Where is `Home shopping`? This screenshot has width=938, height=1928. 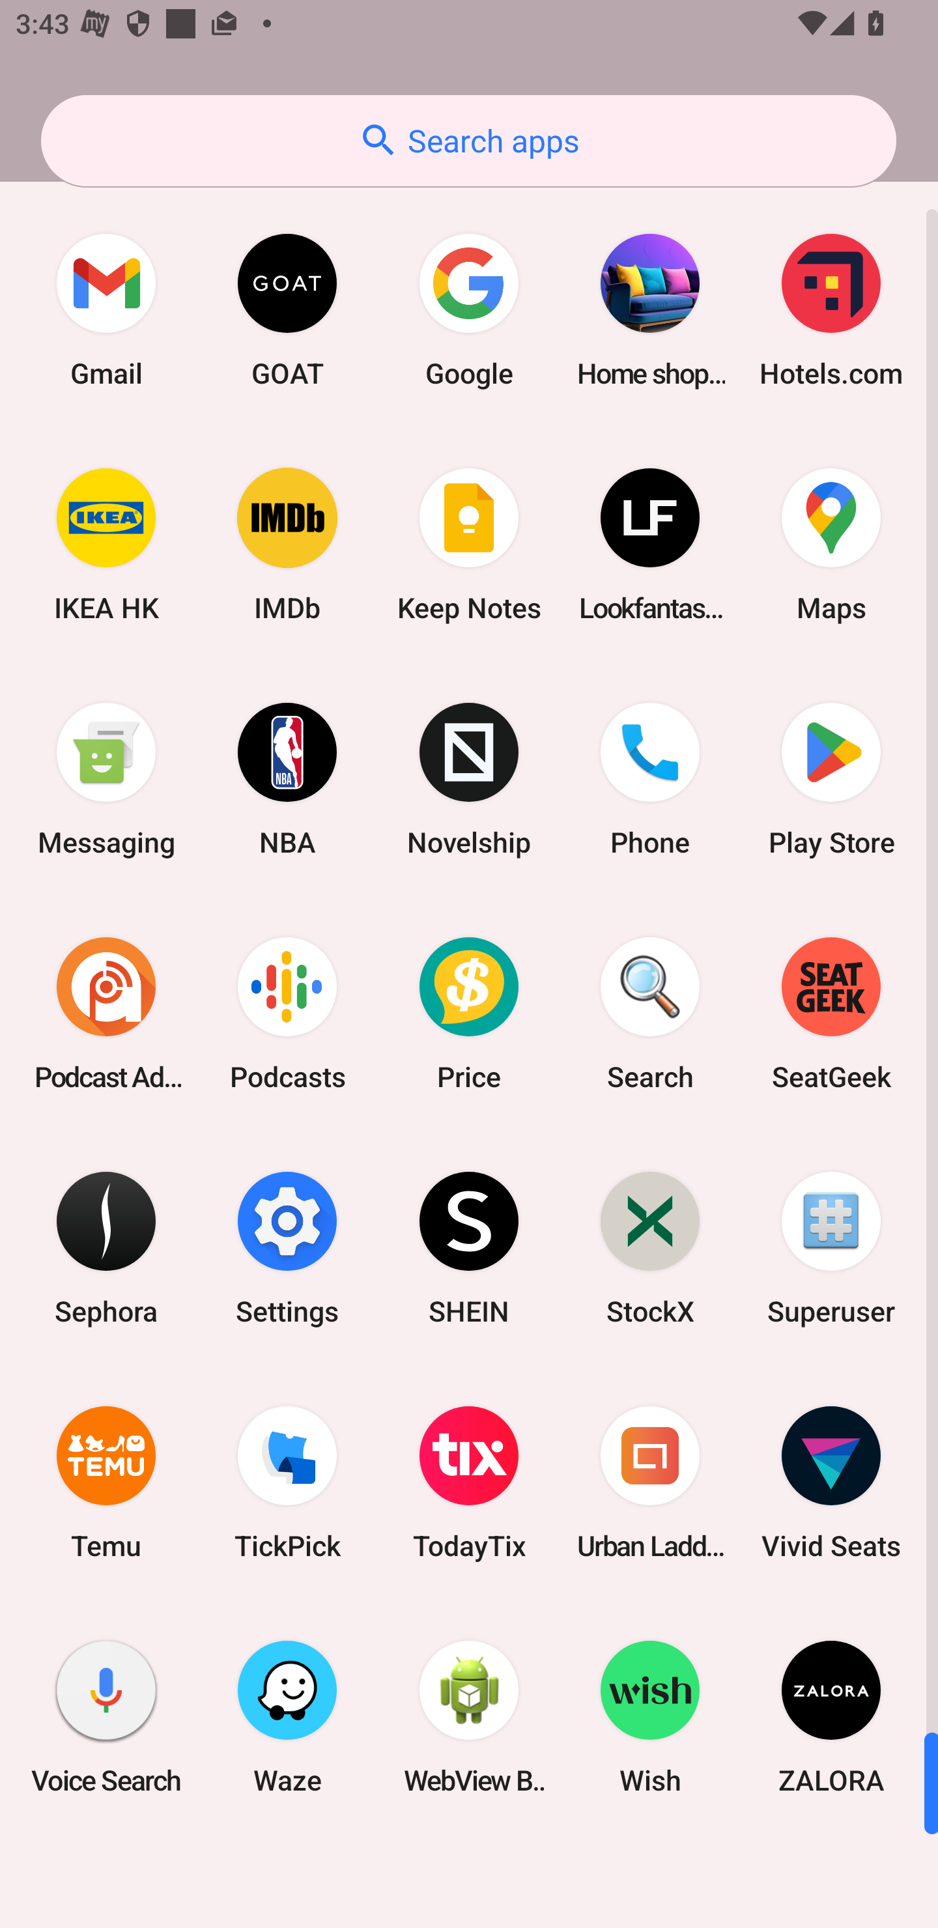
Home shopping is located at coordinates (650, 310).